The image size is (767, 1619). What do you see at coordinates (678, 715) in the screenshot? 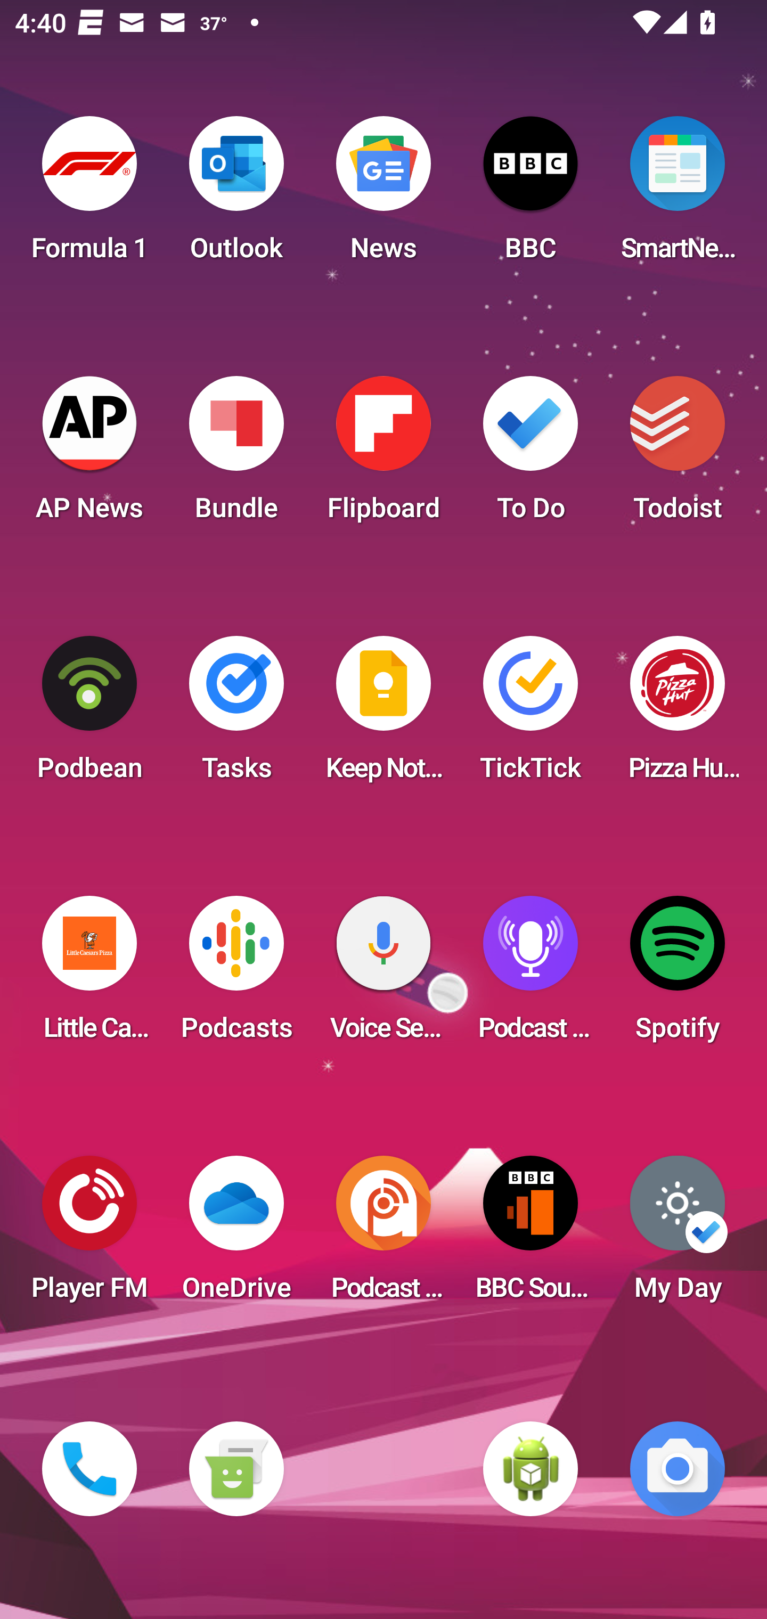
I see `Pizza Hut HK & Macau` at bounding box center [678, 715].